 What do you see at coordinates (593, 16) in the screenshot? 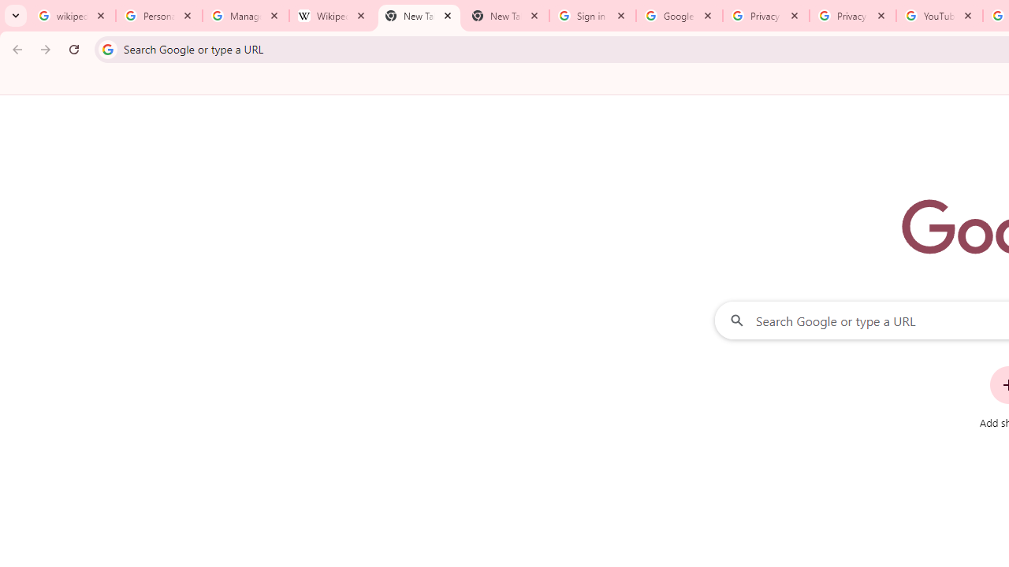
I see `Sign in - Google Accounts` at bounding box center [593, 16].